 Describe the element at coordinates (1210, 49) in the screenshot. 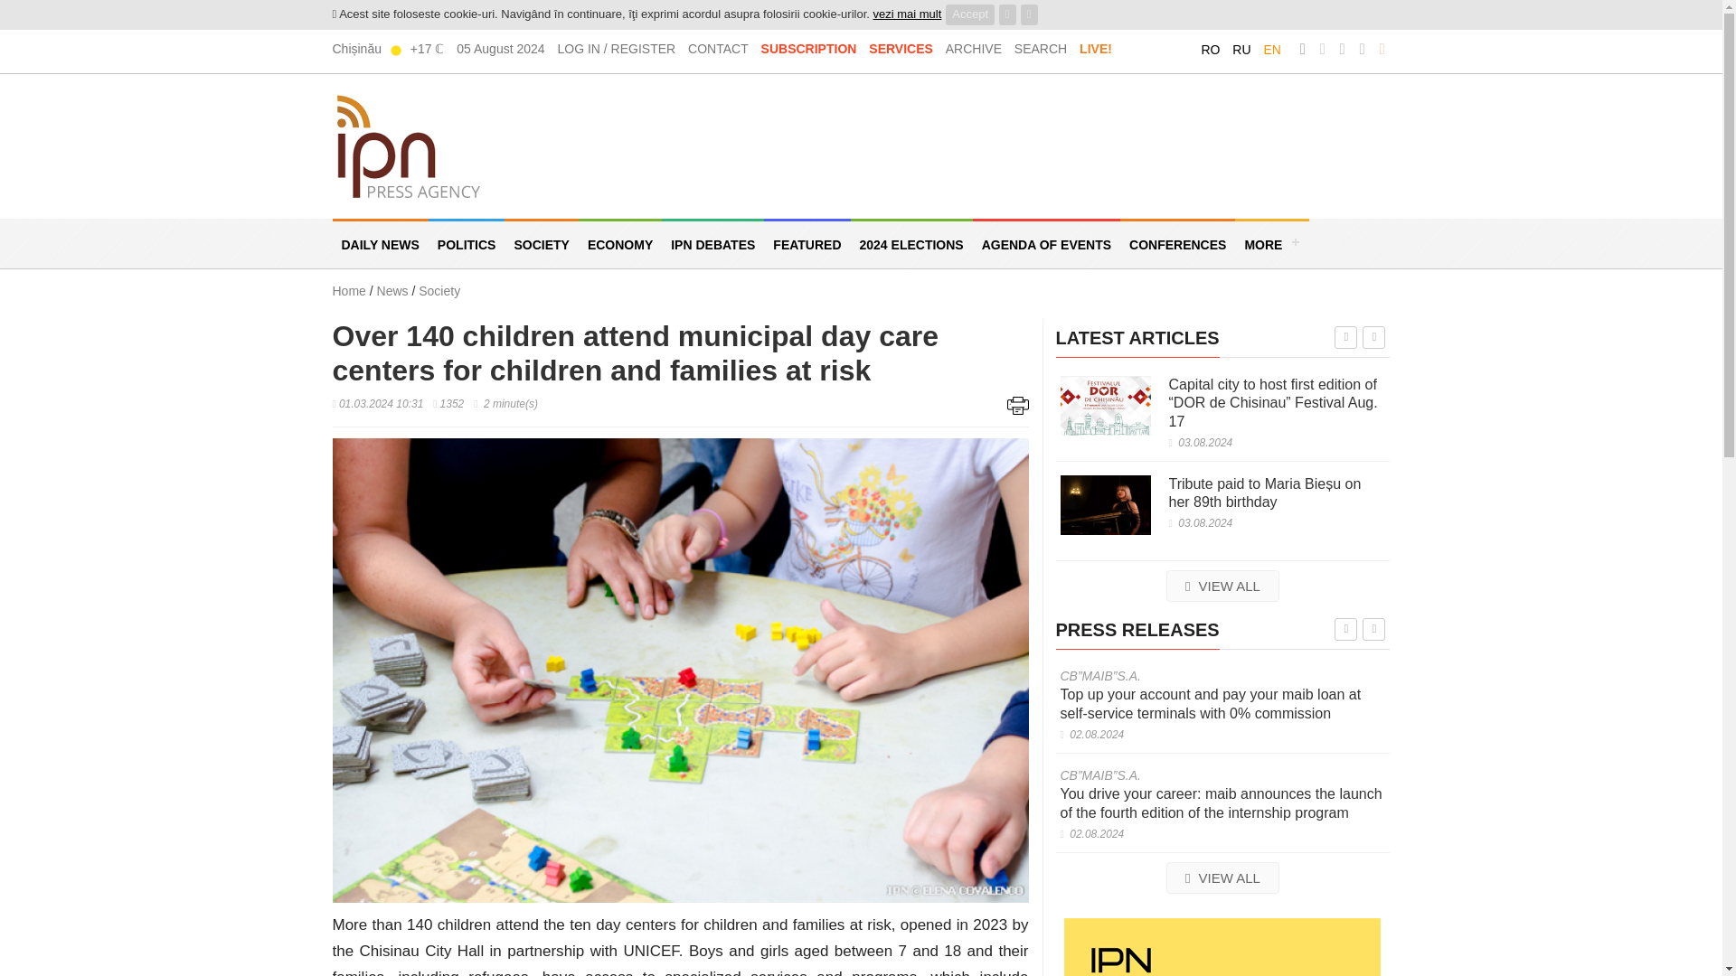

I see `RO` at that location.